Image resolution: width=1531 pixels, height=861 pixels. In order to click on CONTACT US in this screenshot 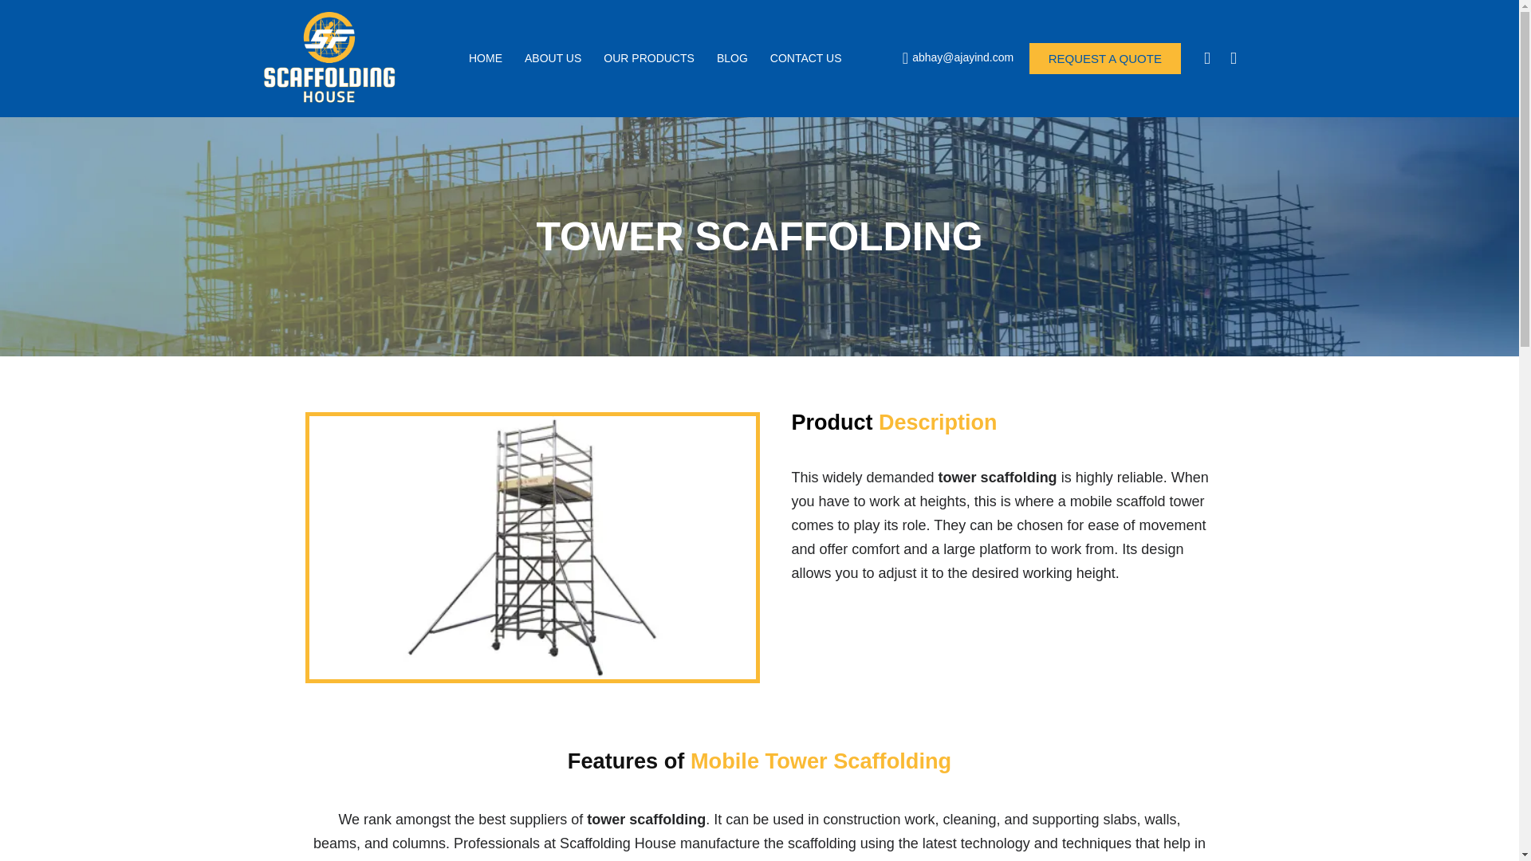, I will do `click(805, 57)`.